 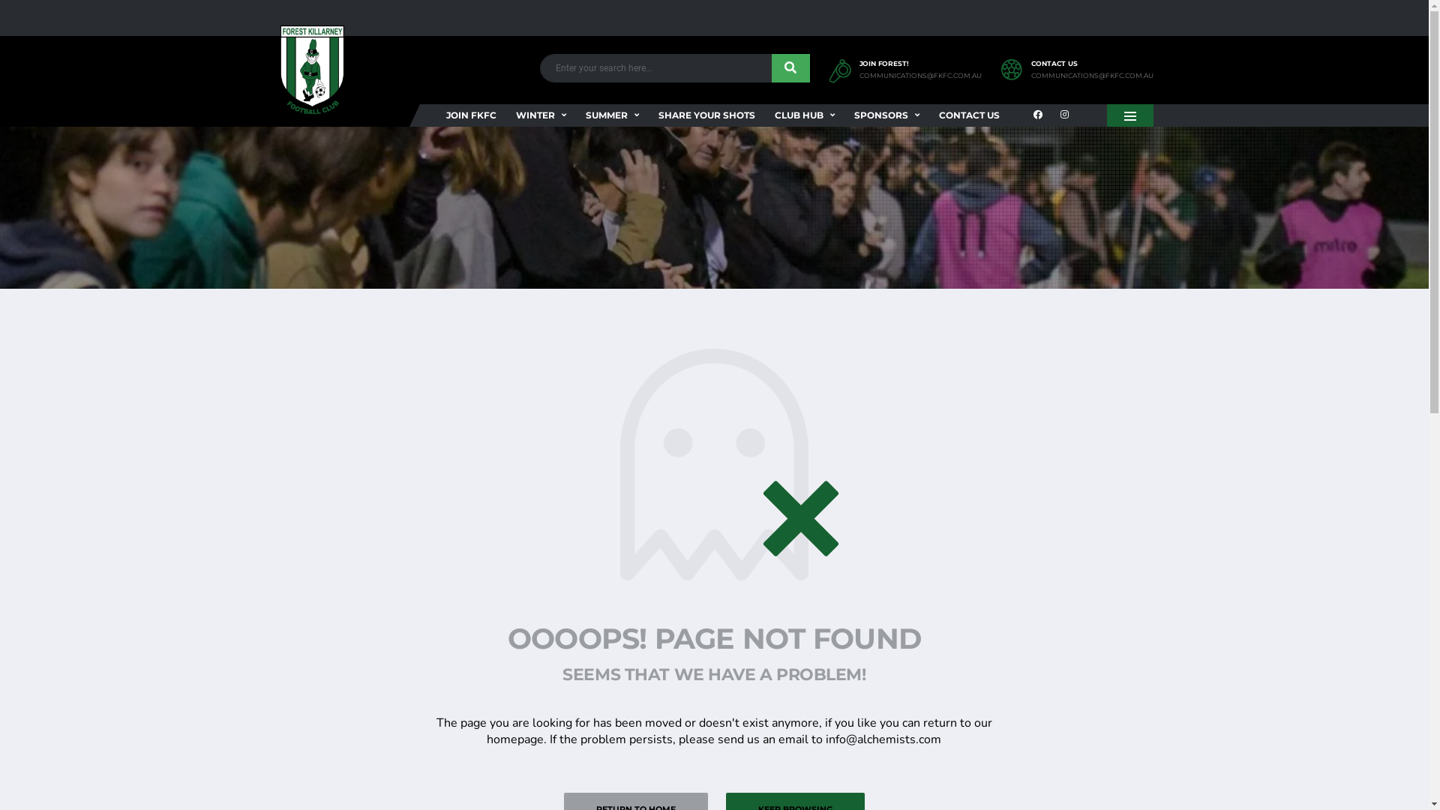 What do you see at coordinates (883, 739) in the screenshot?
I see `info@alchemists.com` at bounding box center [883, 739].